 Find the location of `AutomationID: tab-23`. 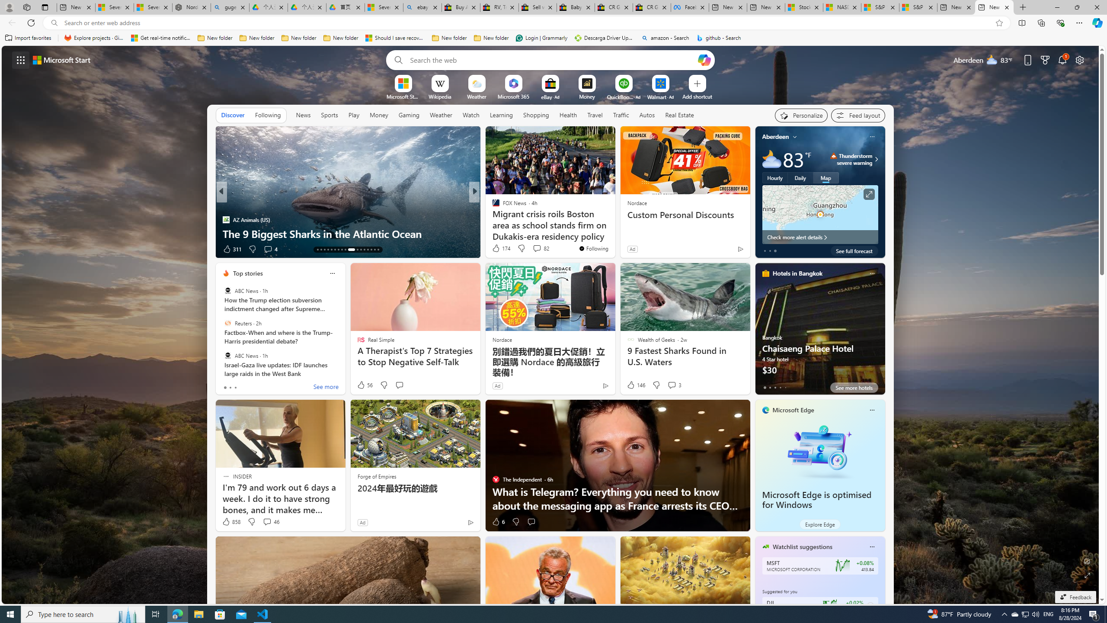

AutomationID: tab-23 is located at coordinates (357, 250).